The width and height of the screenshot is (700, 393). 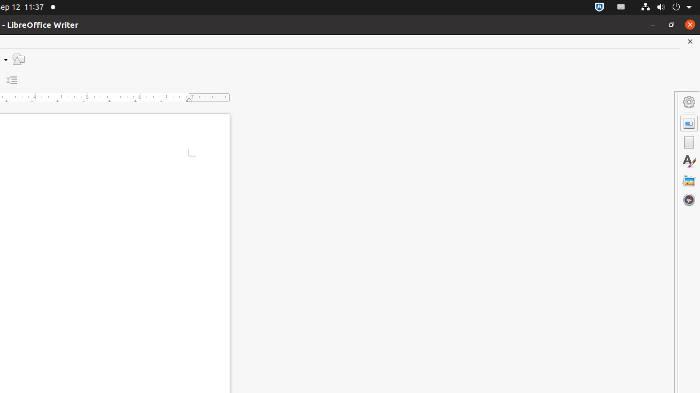 I want to click on System, so click(x=666, y=8).